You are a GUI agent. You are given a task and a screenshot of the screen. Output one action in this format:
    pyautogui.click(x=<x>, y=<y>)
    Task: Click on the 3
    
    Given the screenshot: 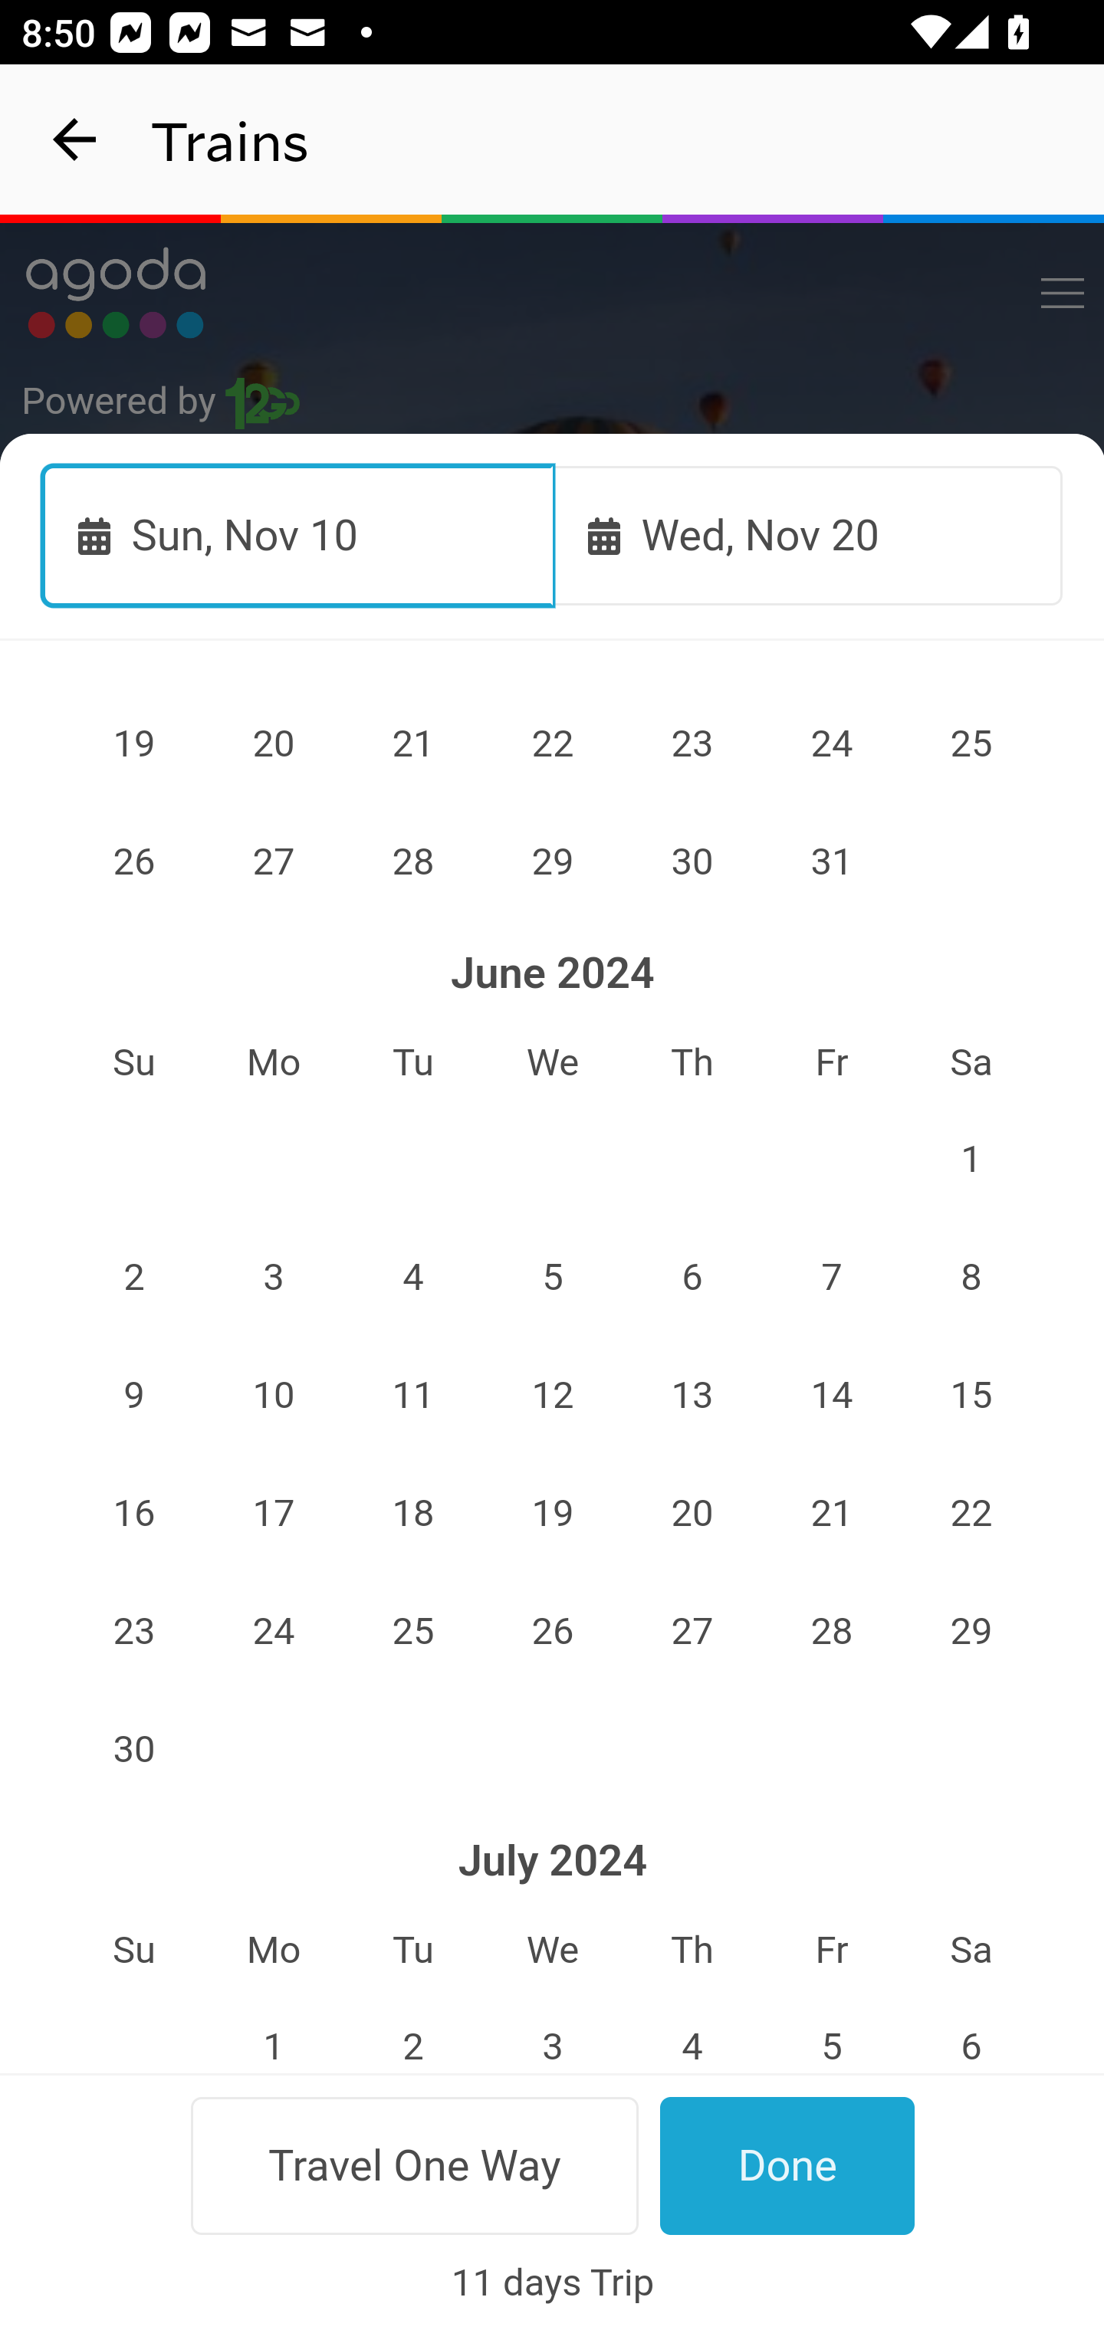 What is the action you would take?
    pyautogui.click(x=554, y=2030)
    